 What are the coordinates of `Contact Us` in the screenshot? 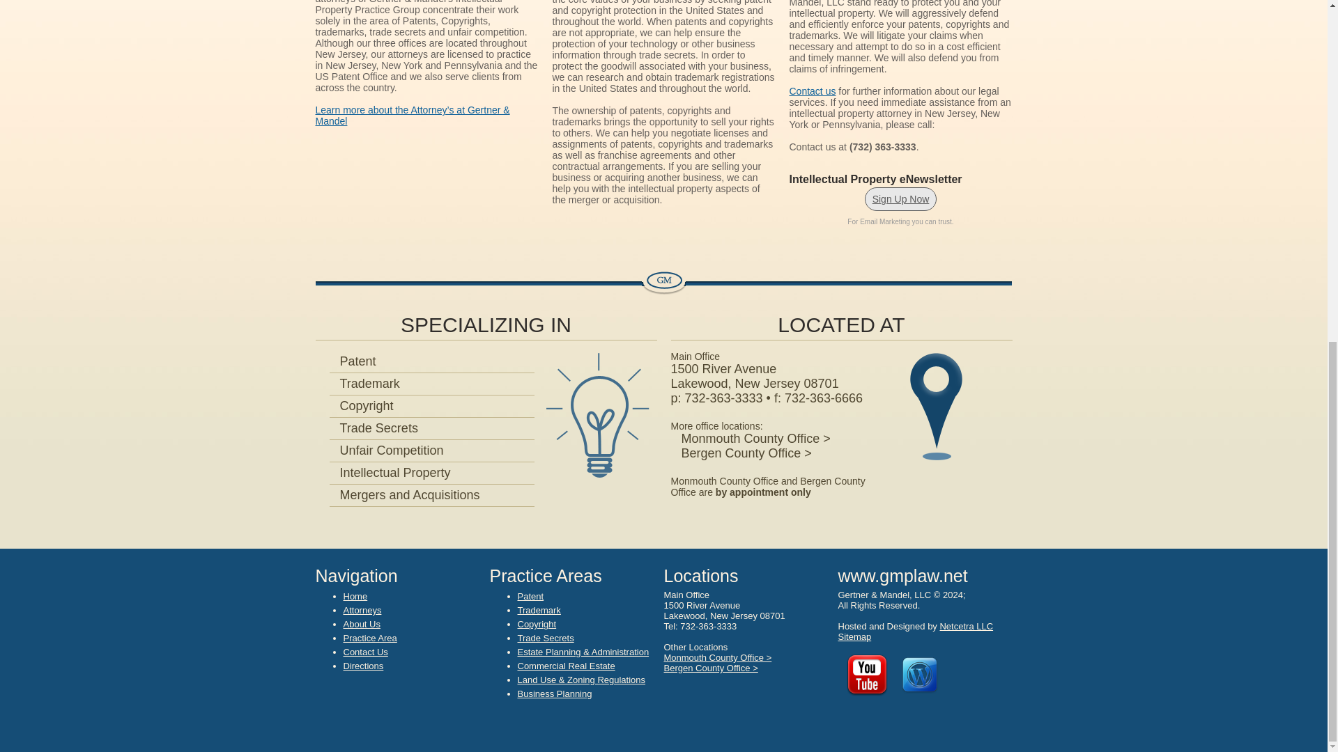 It's located at (365, 652).